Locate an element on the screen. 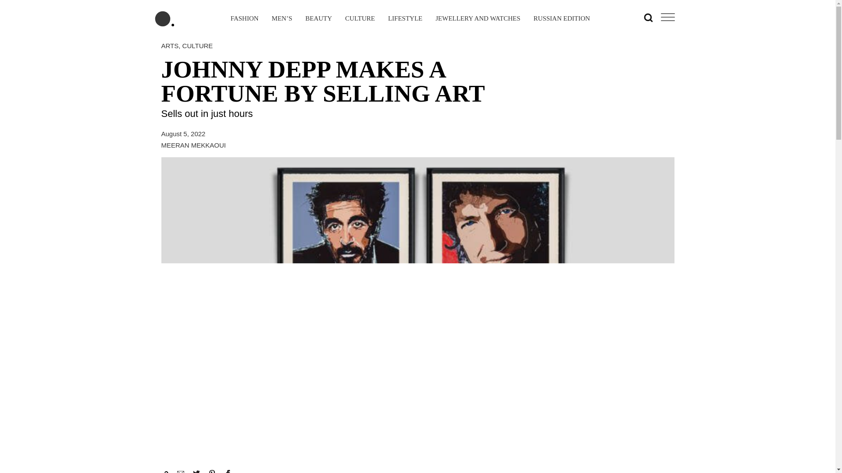  LIFESTYLE is located at coordinates (405, 19).